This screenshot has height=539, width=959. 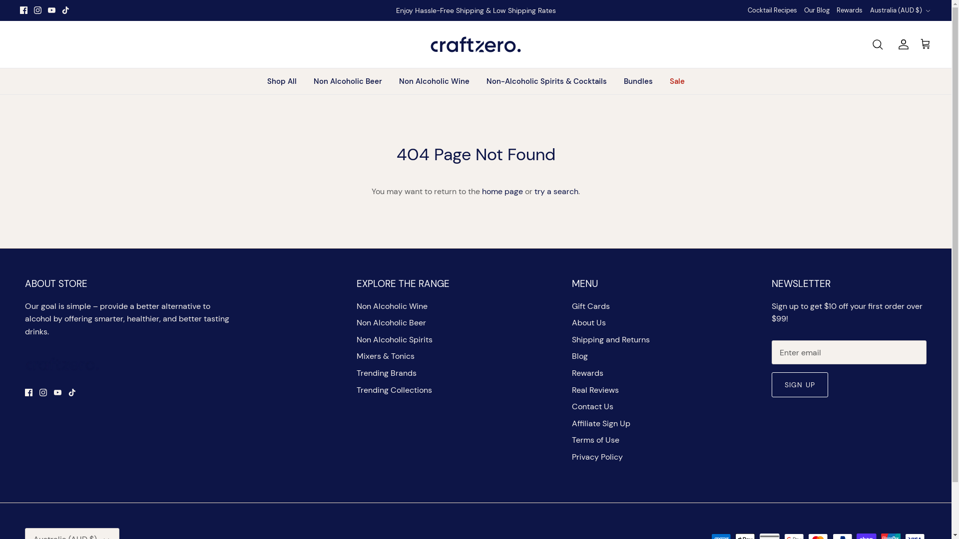 I want to click on Account, so click(x=902, y=44).